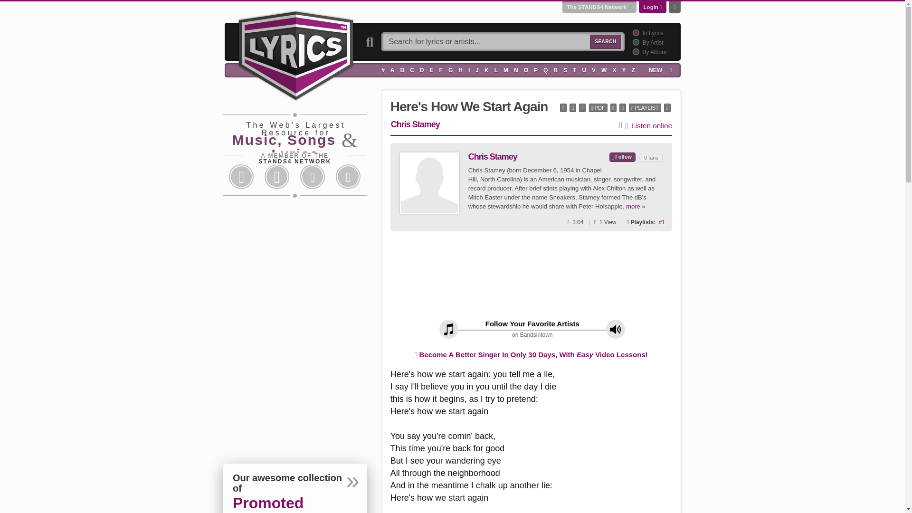 This screenshot has height=513, width=912. What do you see at coordinates (661, 222) in the screenshot?
I see `See all fans for this song` at bounding box center [661, 222].